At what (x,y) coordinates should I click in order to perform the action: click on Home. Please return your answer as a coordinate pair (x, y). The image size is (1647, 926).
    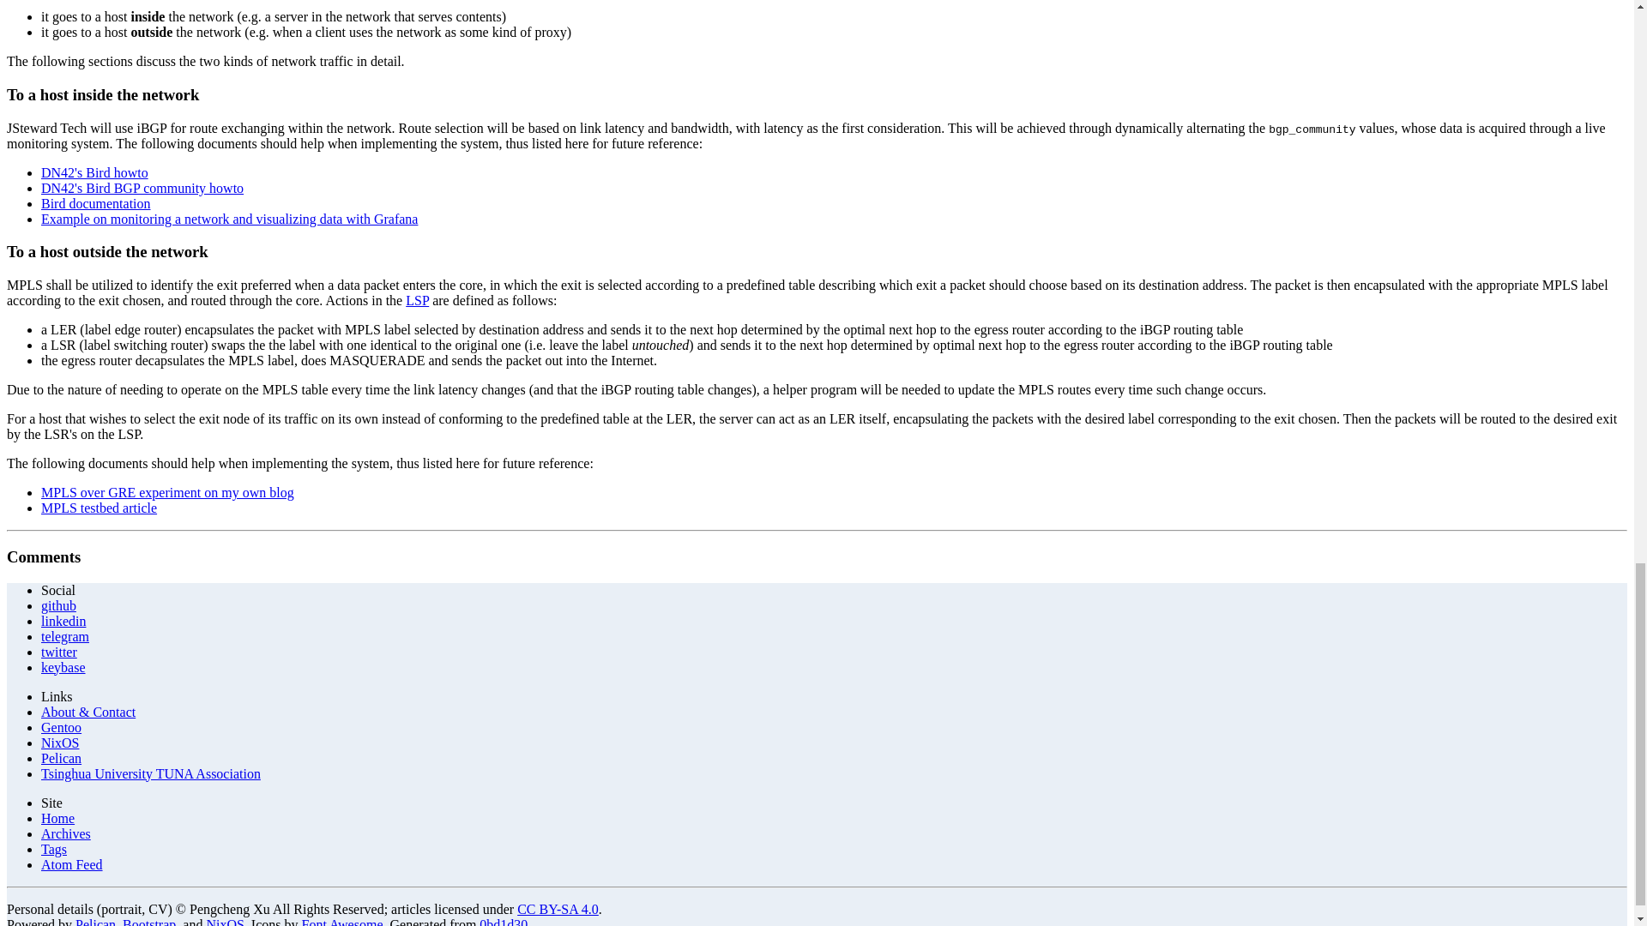
    Looking at the image, I should click on (57, 818).